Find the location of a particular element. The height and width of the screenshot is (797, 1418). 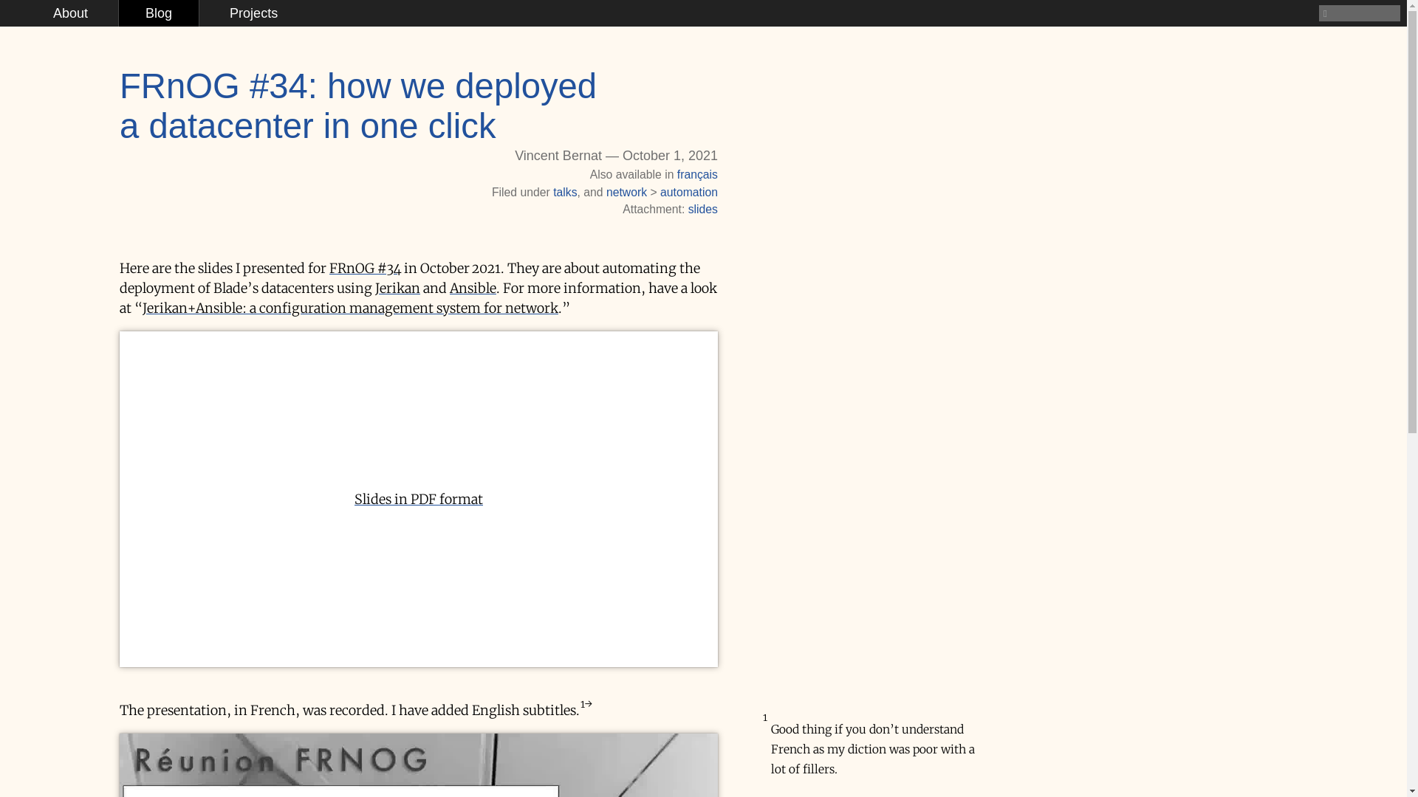

automation is located at coordinates (689, 192).